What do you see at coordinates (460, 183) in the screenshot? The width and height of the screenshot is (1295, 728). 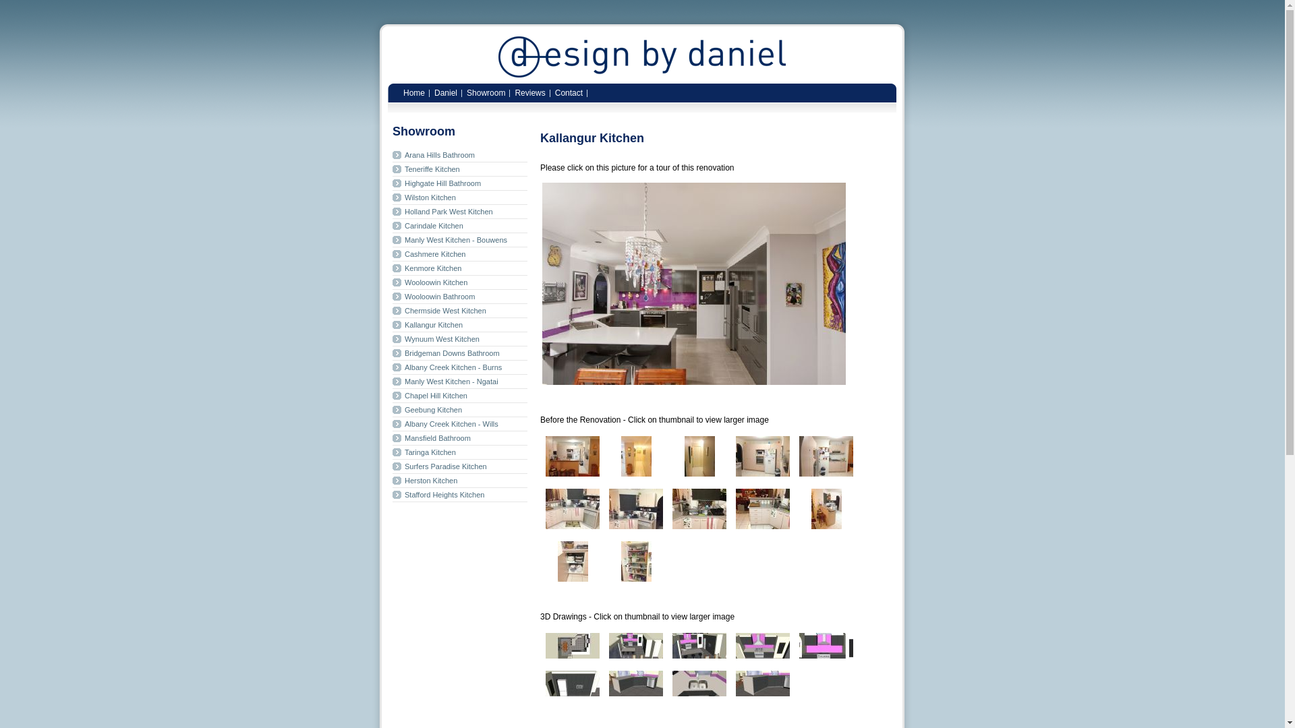 I see `Highgate Hill Bathroom` at bounding box center [460, 183].